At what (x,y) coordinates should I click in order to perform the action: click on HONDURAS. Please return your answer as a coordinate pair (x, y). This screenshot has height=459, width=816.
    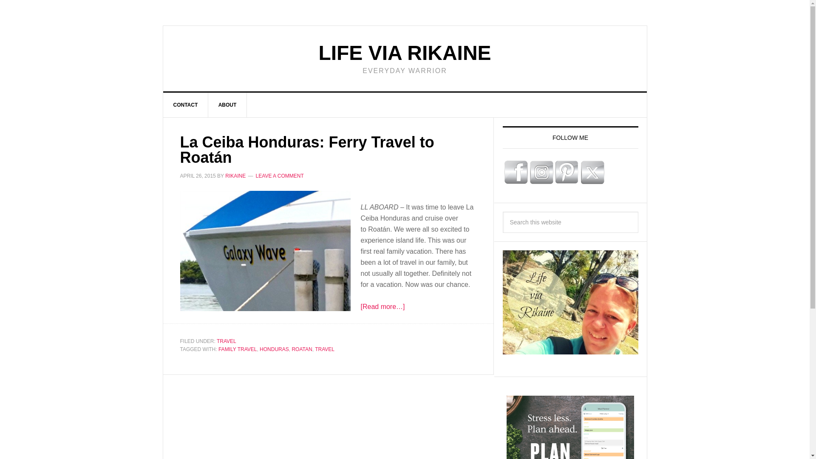
    Looking at the image, I should click on (274, 349).